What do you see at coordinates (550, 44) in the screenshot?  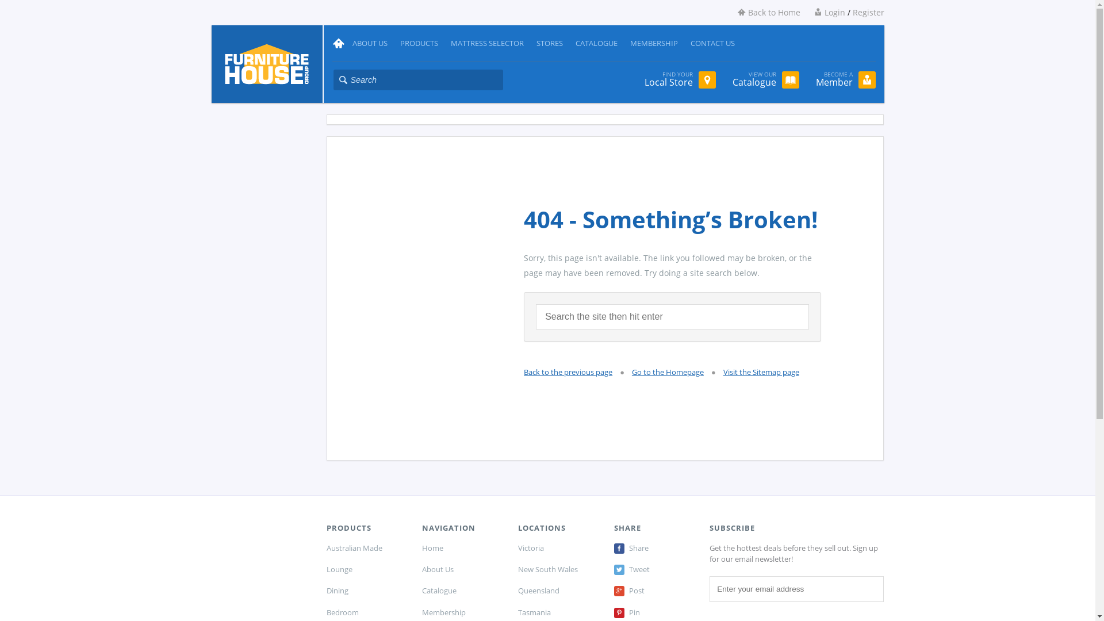 I see `STORES` at bounding box center [550, 44].